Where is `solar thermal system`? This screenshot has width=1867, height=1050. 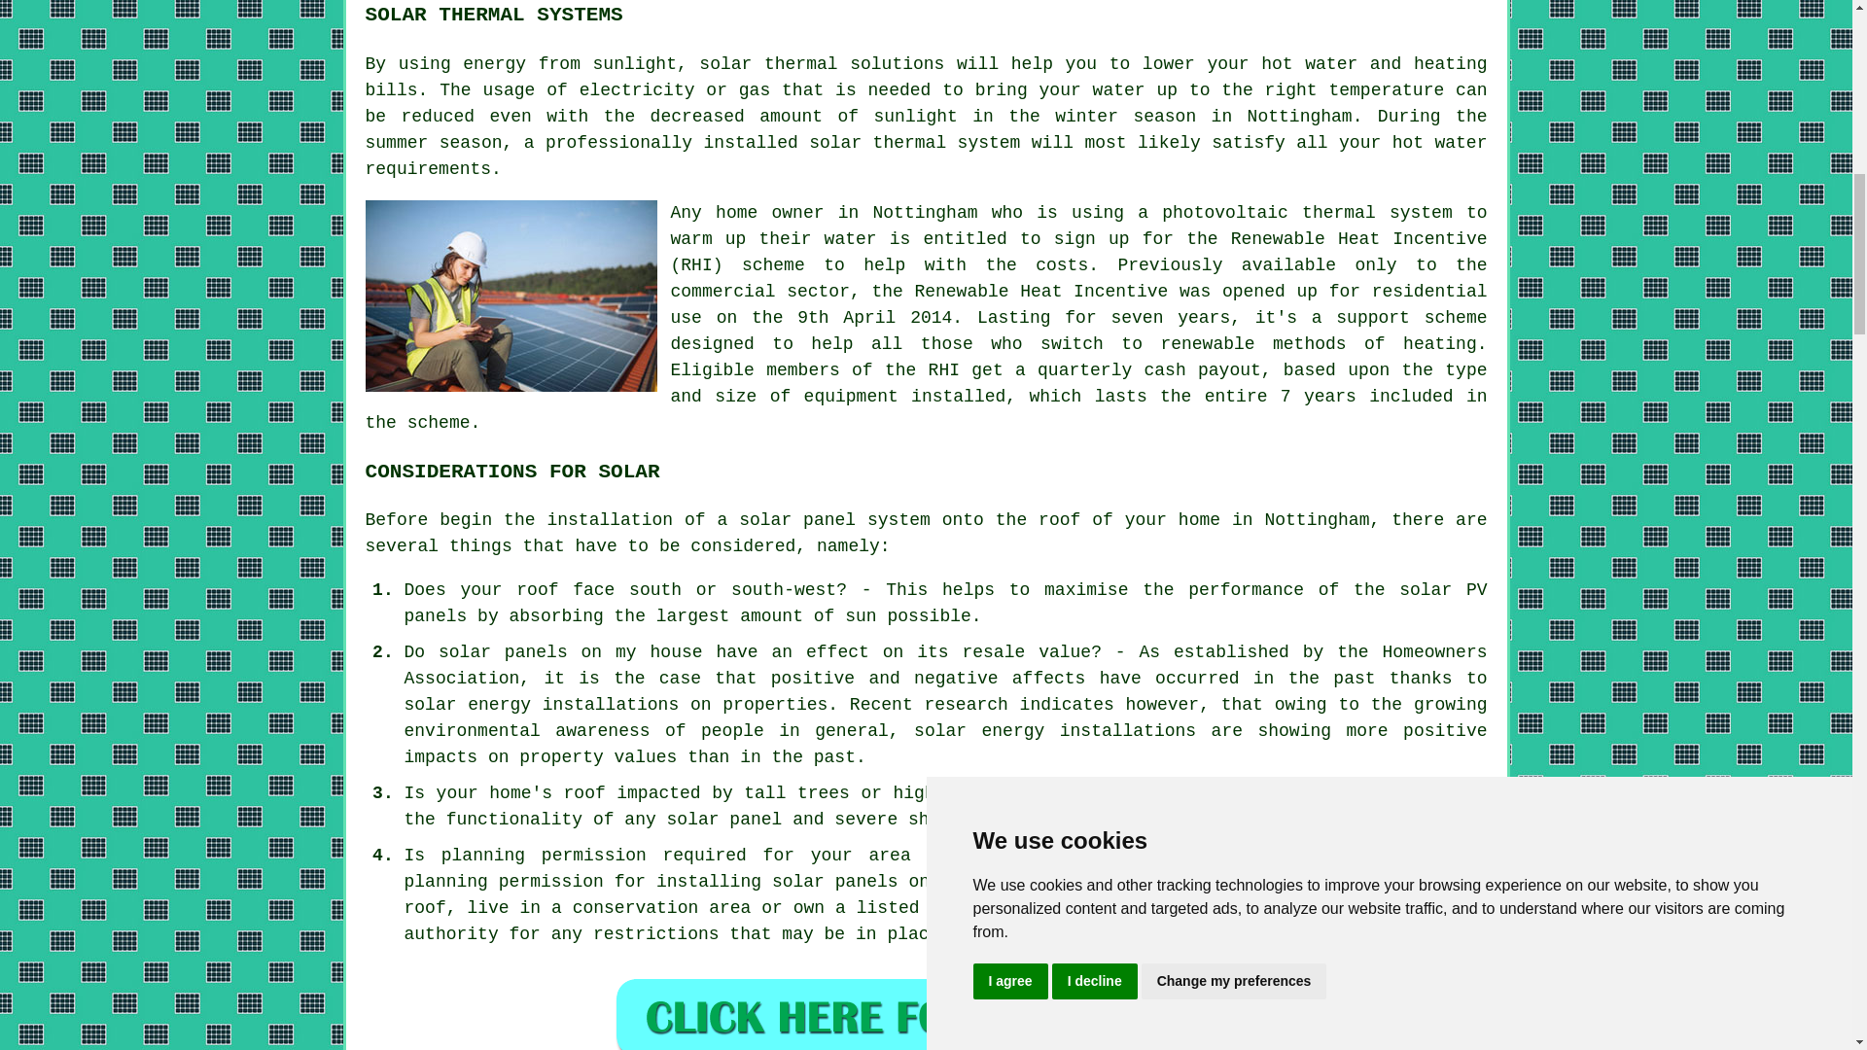 solar thermal system is located at coordinates (914, 142).